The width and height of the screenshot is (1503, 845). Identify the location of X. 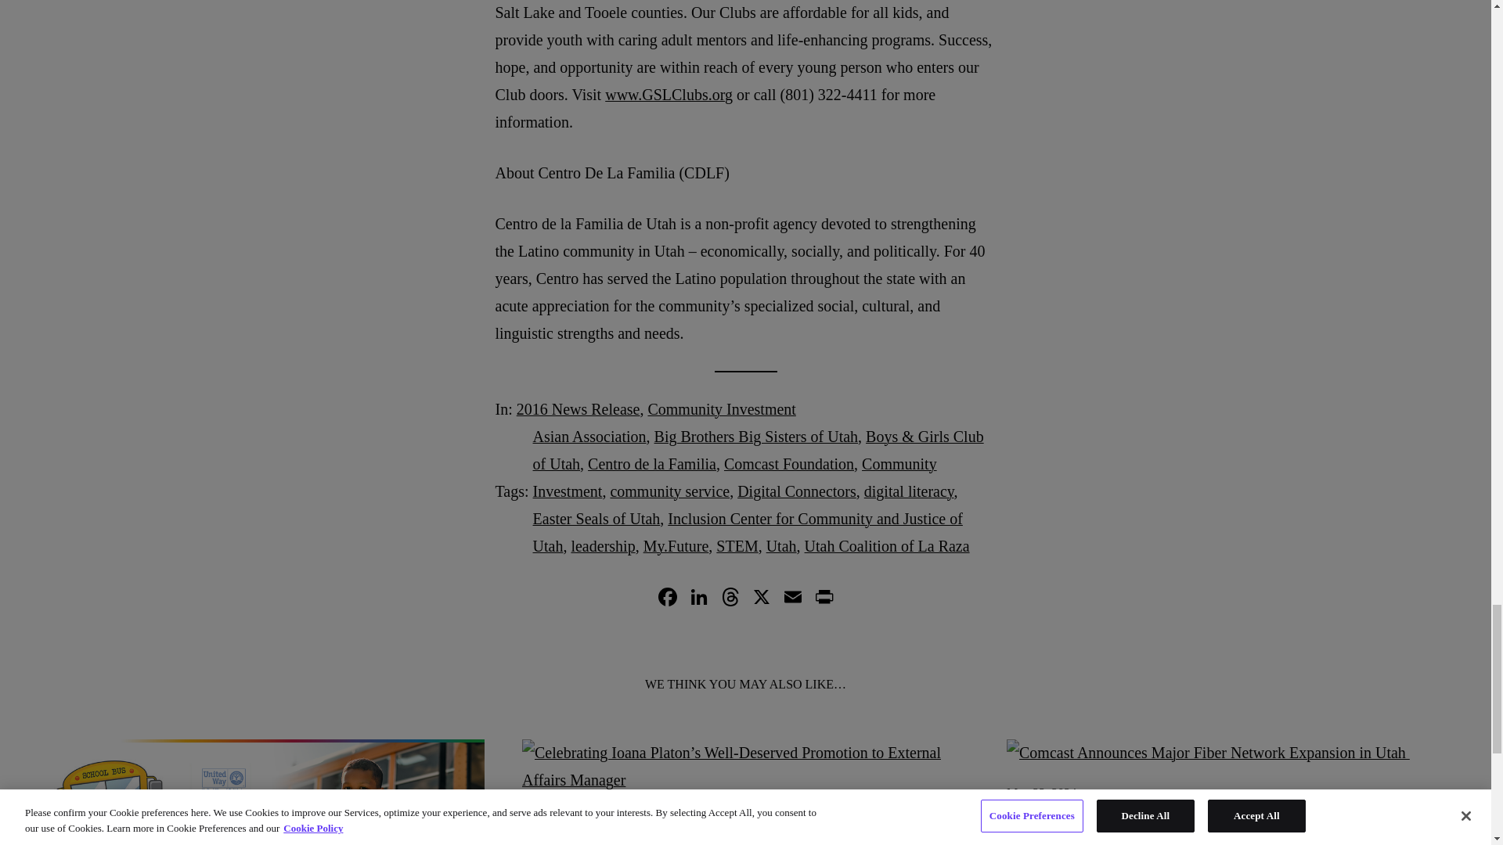
(761, 599).